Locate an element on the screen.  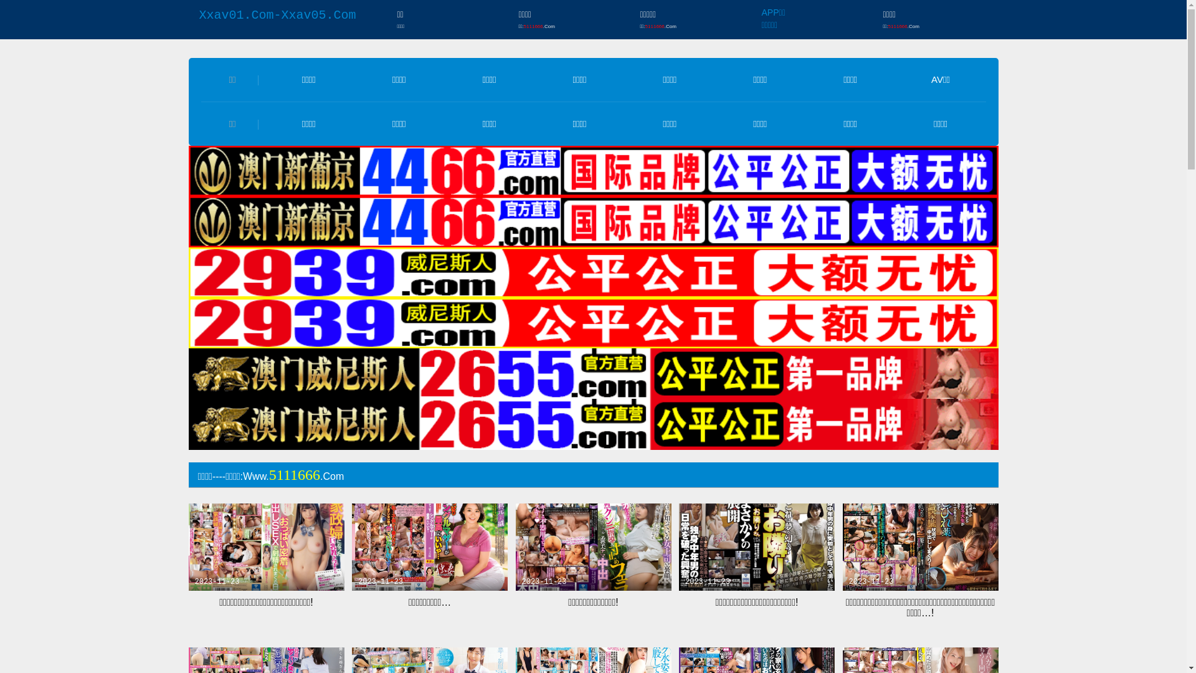
2023-11-23 is located at coordinates (757, 547).